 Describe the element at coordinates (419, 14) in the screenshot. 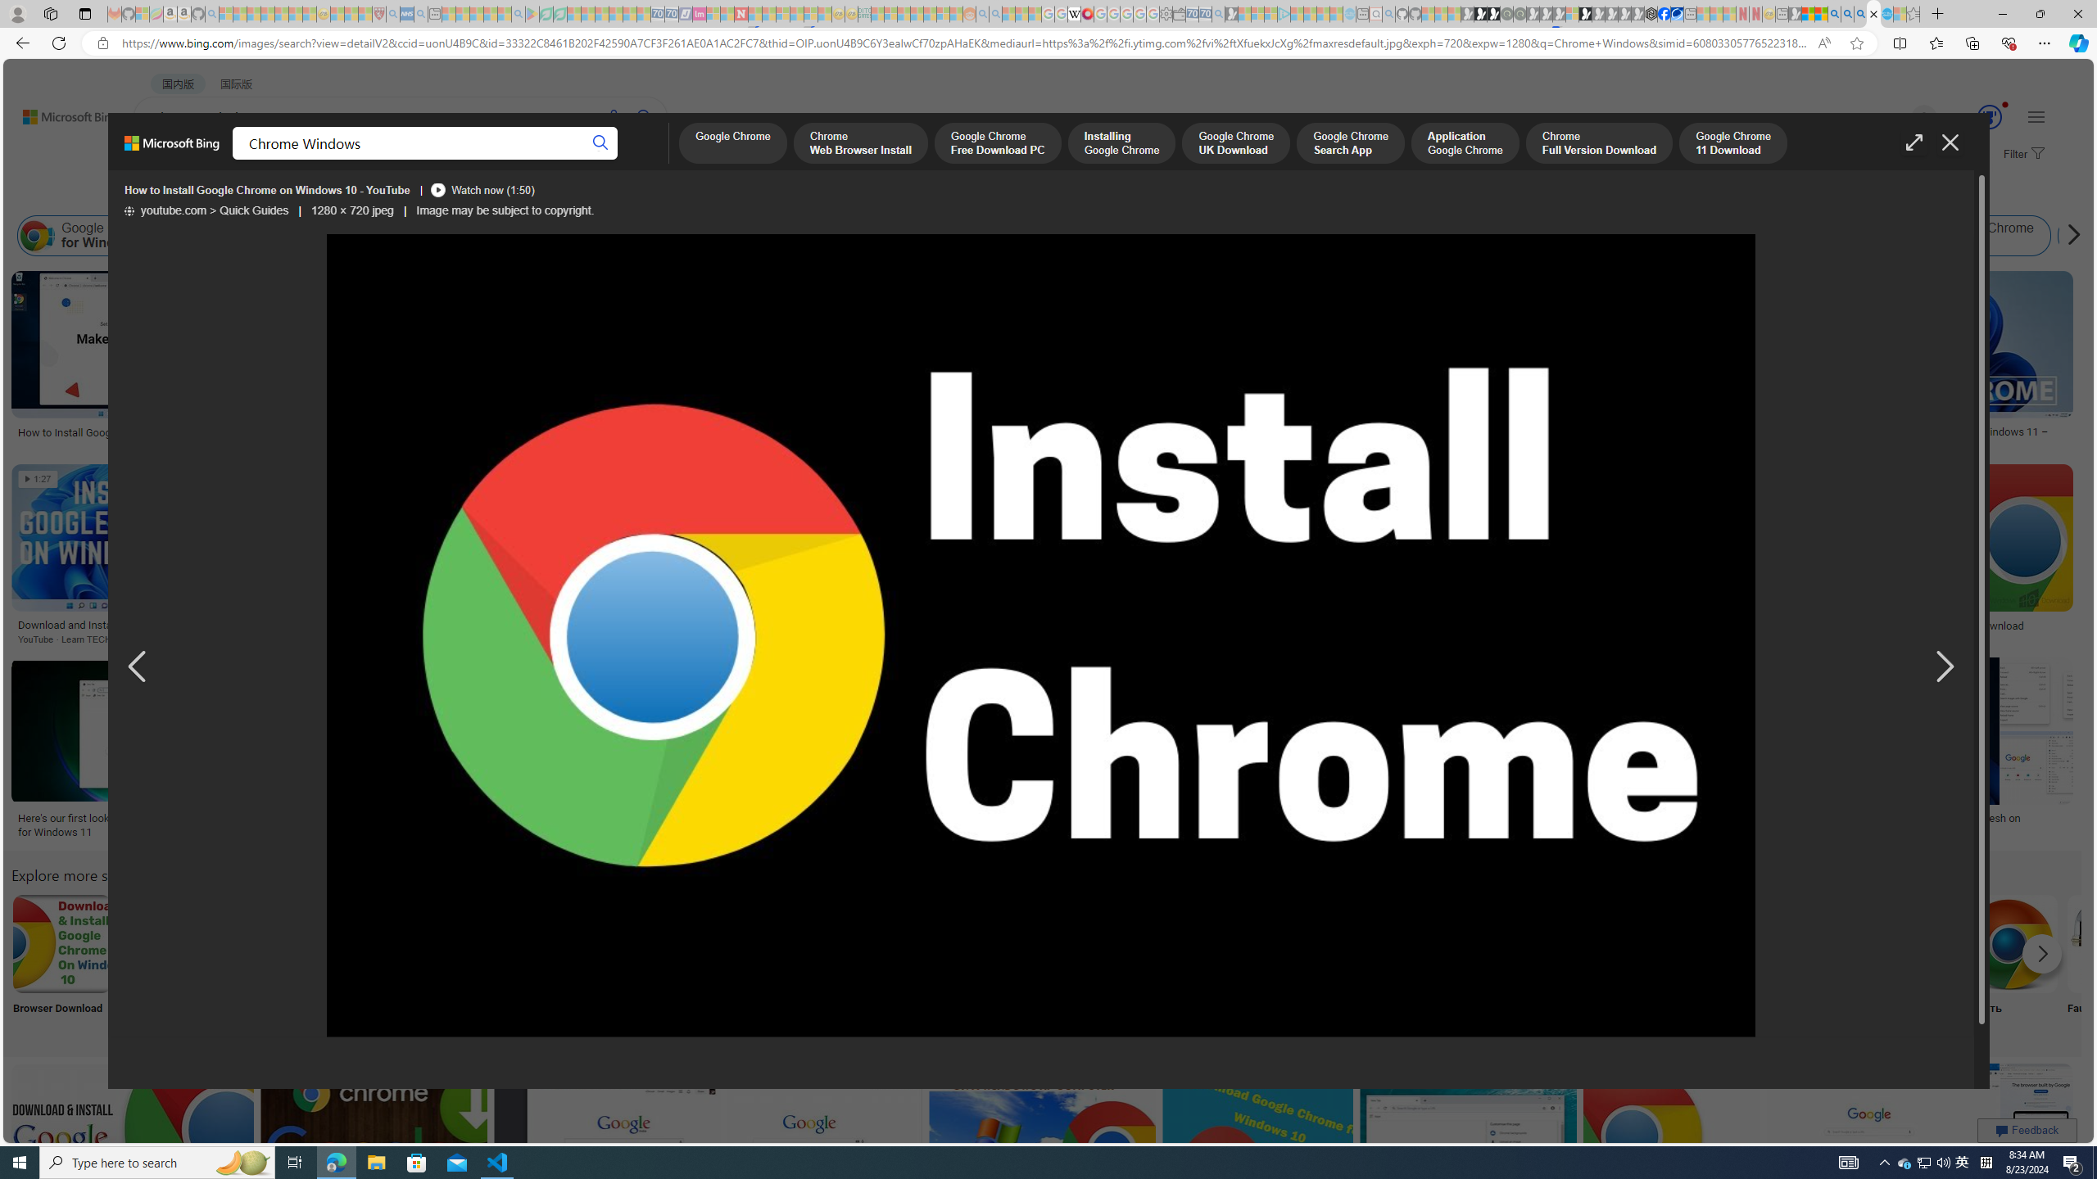

I see `utah sues federal government - Search - Sleeping` at that location.